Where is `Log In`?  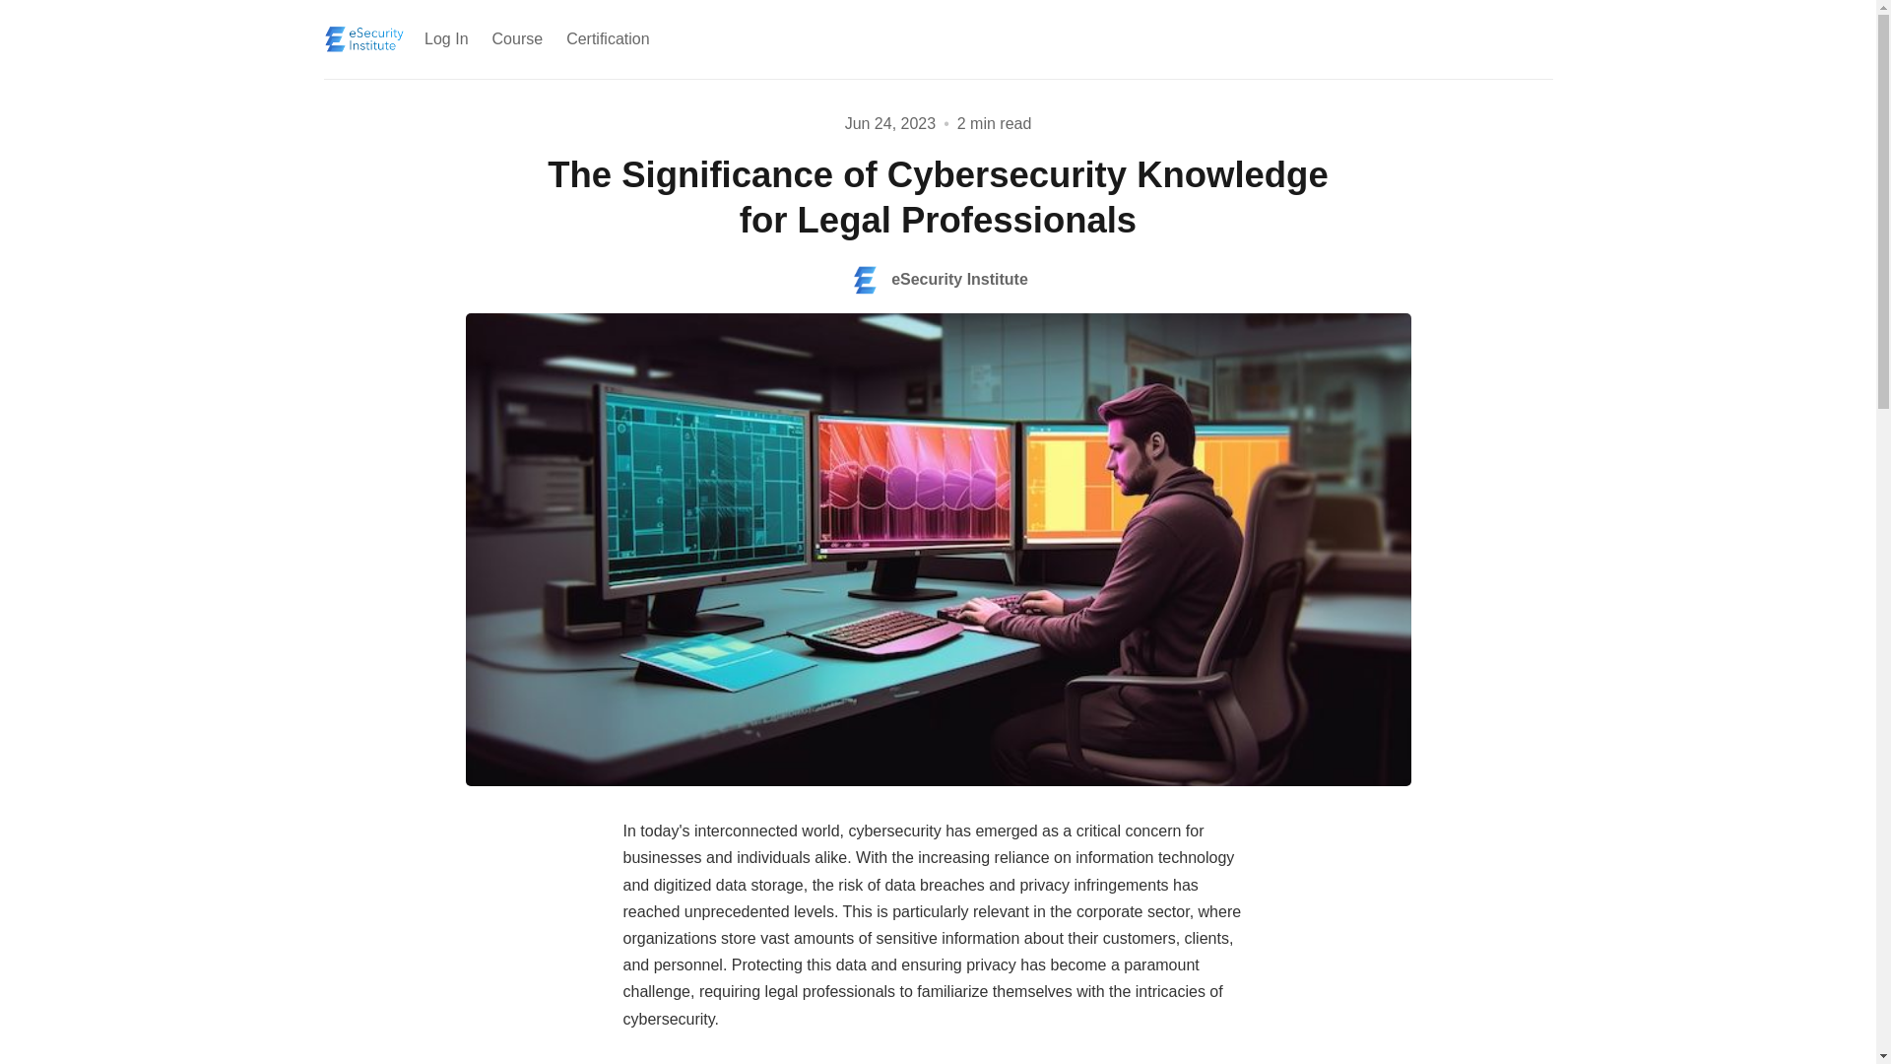
Log In is located at coordinates (445, 38).